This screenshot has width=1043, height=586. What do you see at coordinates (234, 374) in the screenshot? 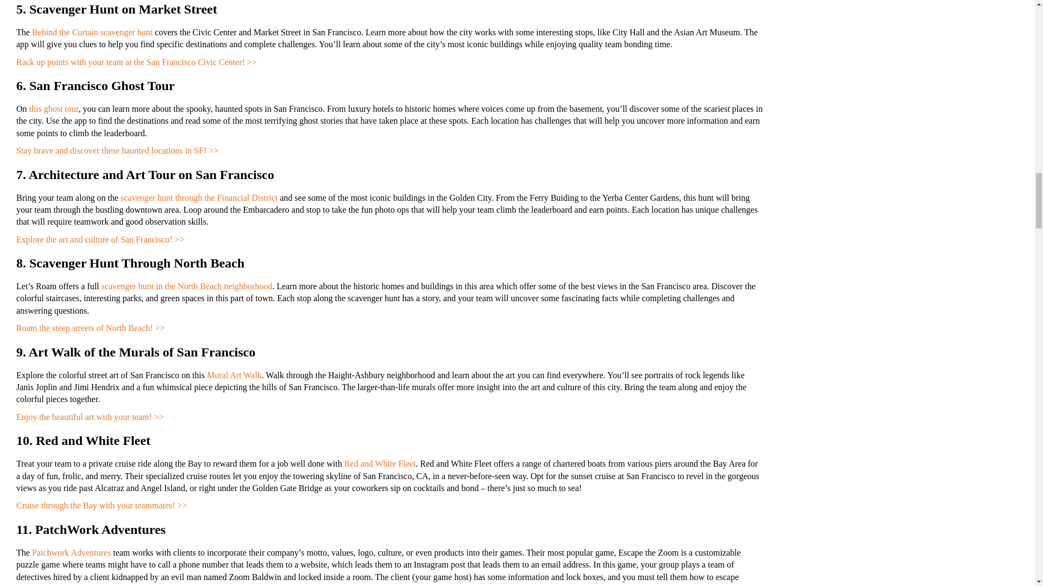
I see `Mural Art Walk` at bounding box center [234, 374].